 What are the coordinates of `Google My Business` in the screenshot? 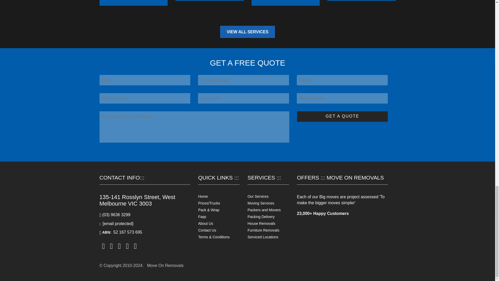 It's located at (135, 246).